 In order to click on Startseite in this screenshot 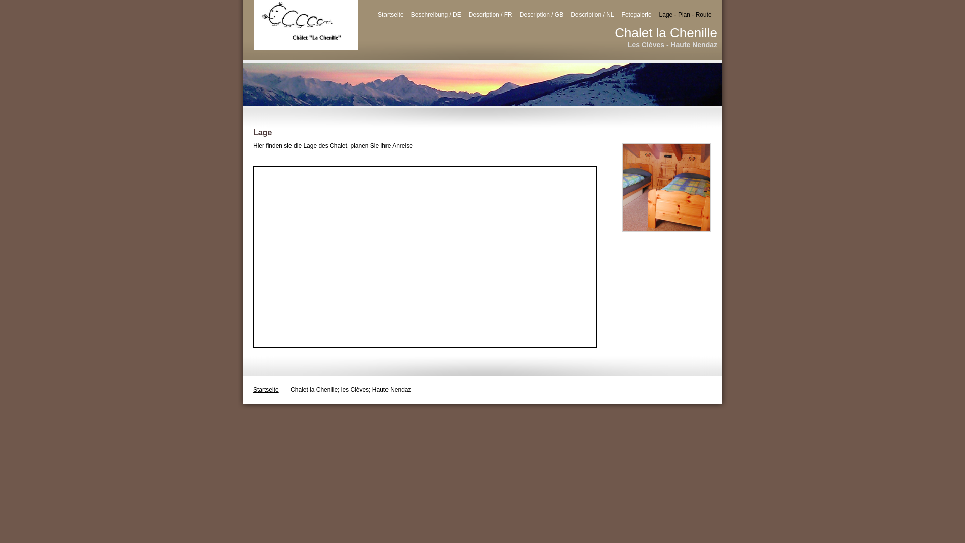, I will do `click(266, 390)`.